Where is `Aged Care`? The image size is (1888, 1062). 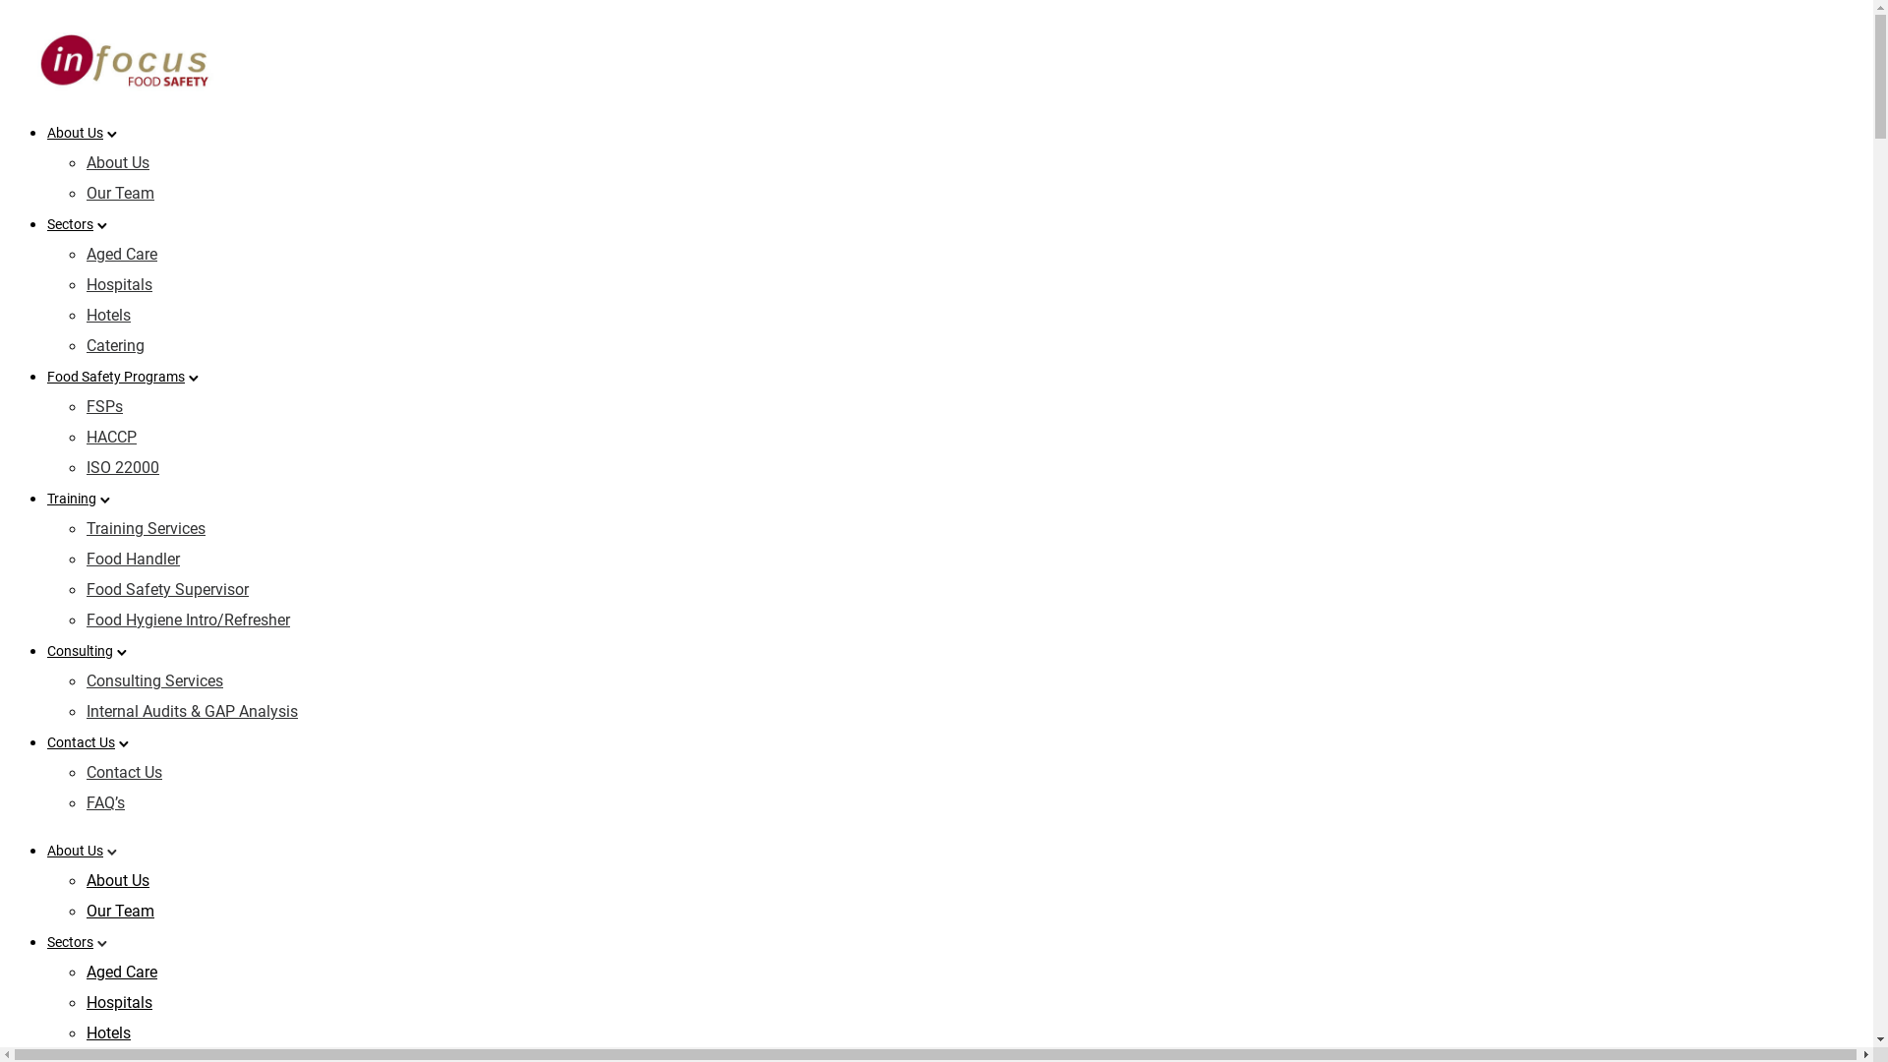 Aged Care is located at coordinates (122, 972).